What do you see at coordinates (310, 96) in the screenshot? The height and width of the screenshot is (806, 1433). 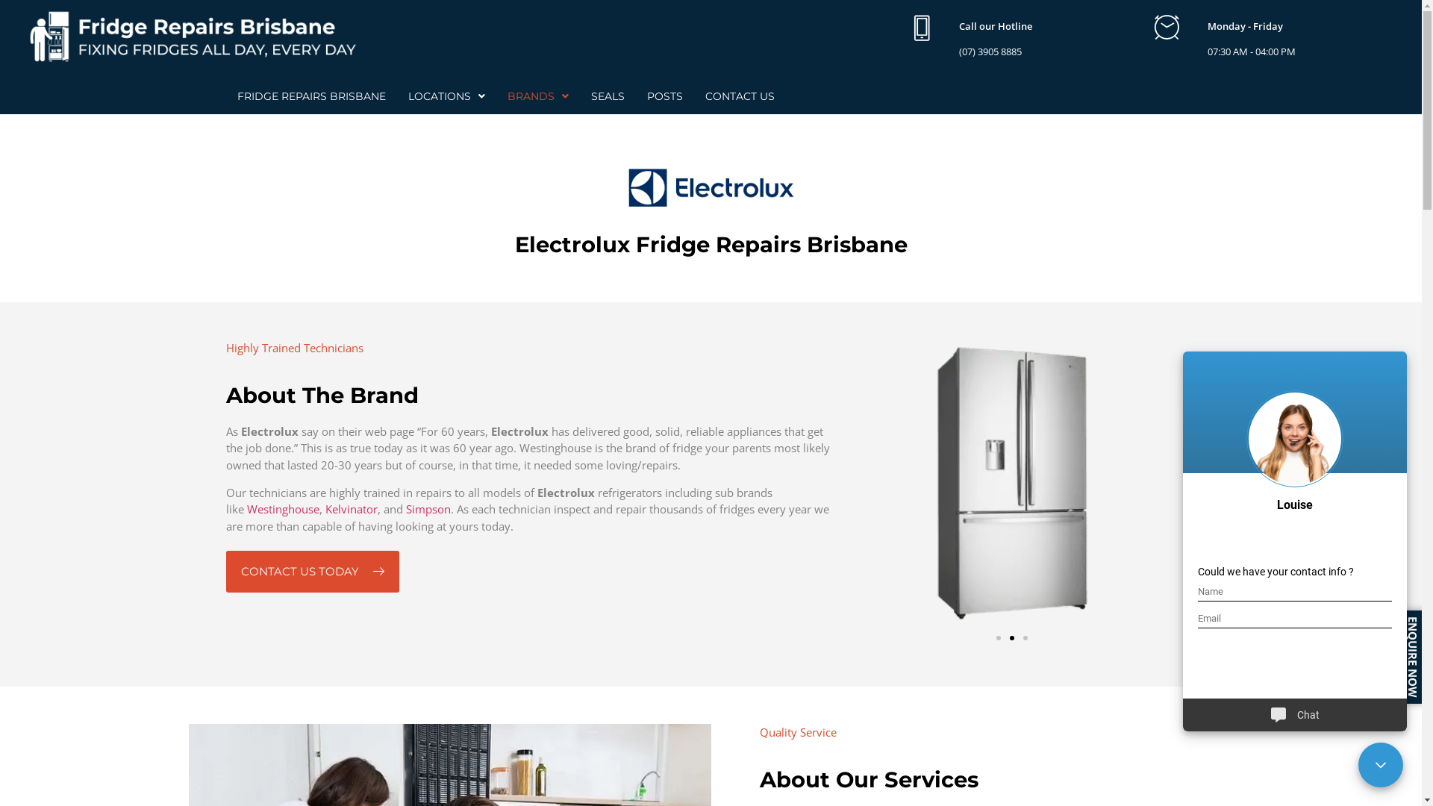 I see `FRIDGE REPAIRS BRISBANE` at bounding box center [310, 96].